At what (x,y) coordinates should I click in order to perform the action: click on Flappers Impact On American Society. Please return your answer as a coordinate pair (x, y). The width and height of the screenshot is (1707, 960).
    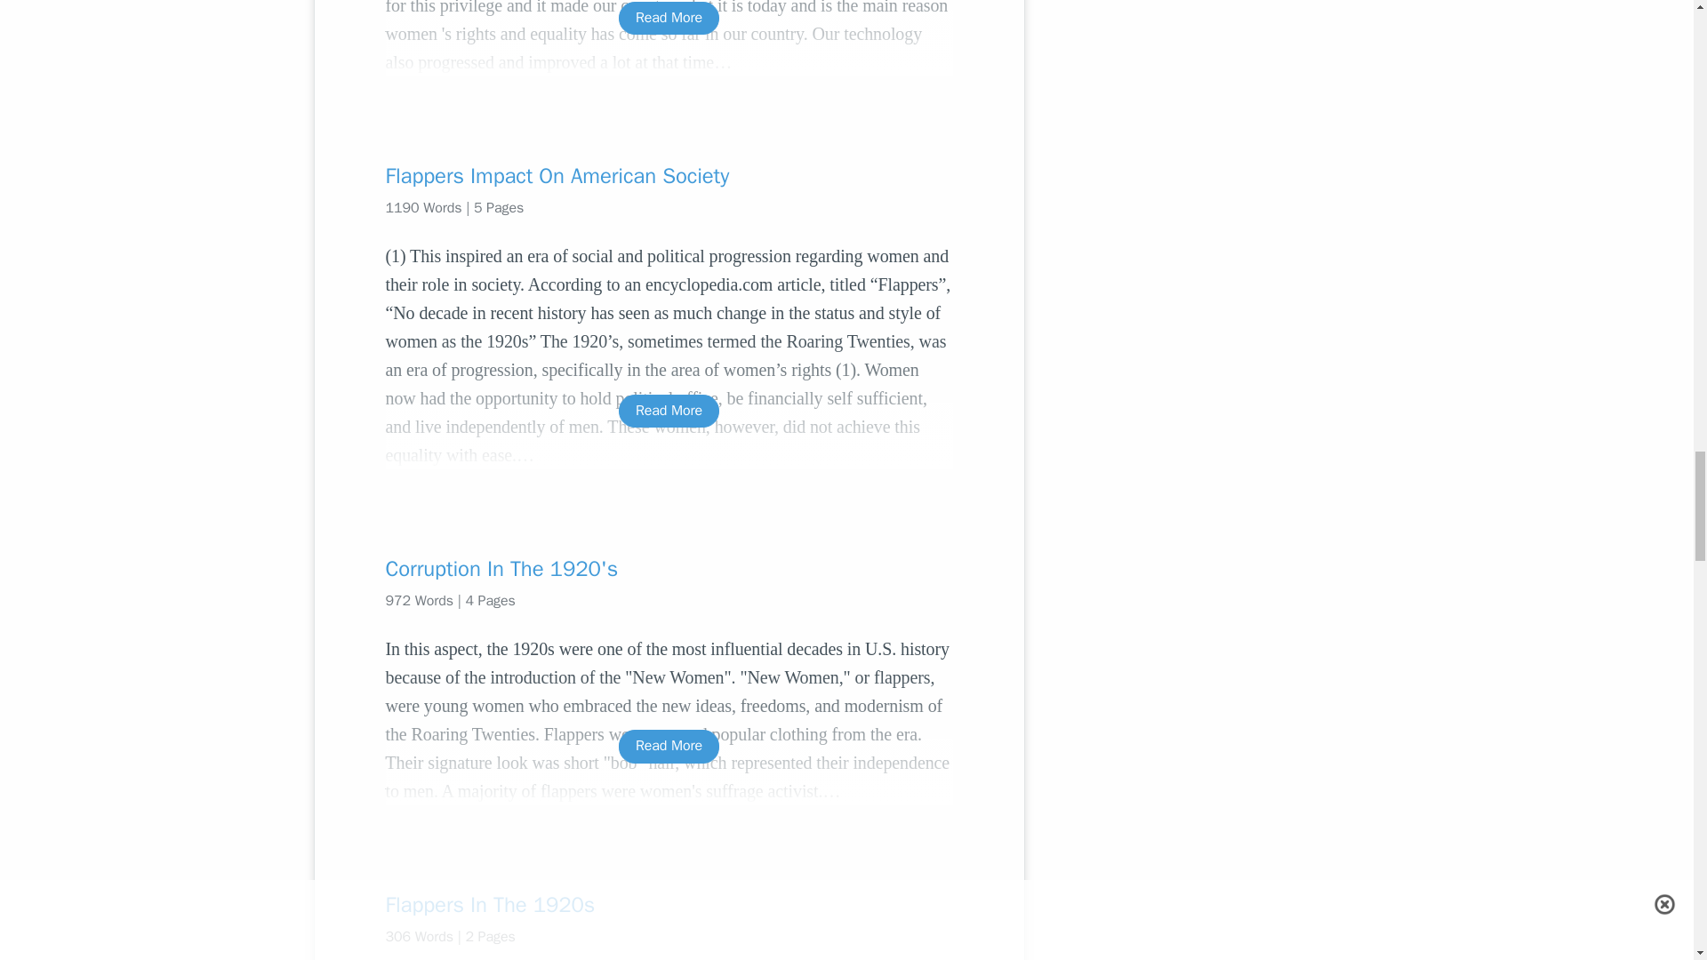
    Looking at the image, I should click on (669, 176).